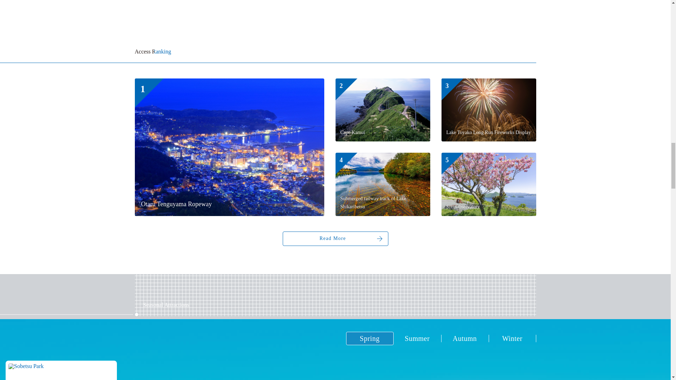 This screenshot has width=676, height=380. What do you see at coordinates (229, 147) in the screenshot?
I see `Otaru Tenguyama Ropeway` at bounding box center [229, 147].